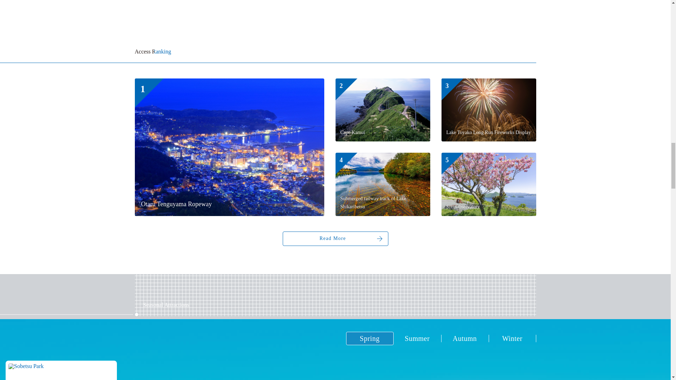 This screenshot has width=676, height=380. What do you see at coordinates (229, 147) in the screenshot?
I see `Otaru Tenguyama Ropeway` at bounding box center [229, 147].